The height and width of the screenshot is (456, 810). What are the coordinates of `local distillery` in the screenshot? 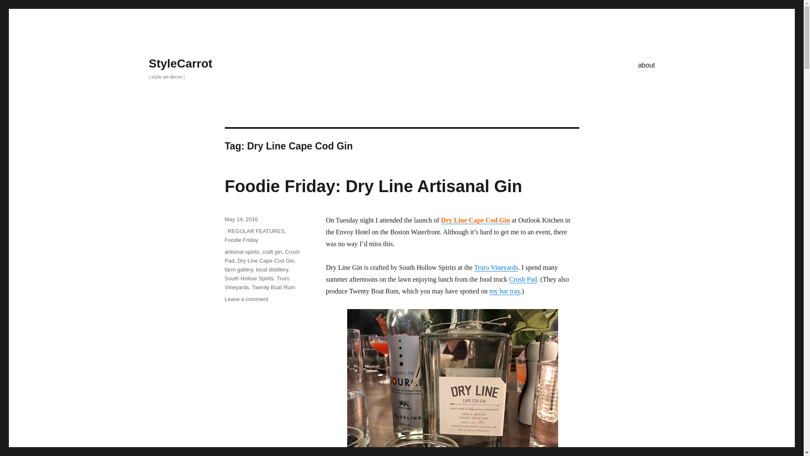 It's located at (272, 269).